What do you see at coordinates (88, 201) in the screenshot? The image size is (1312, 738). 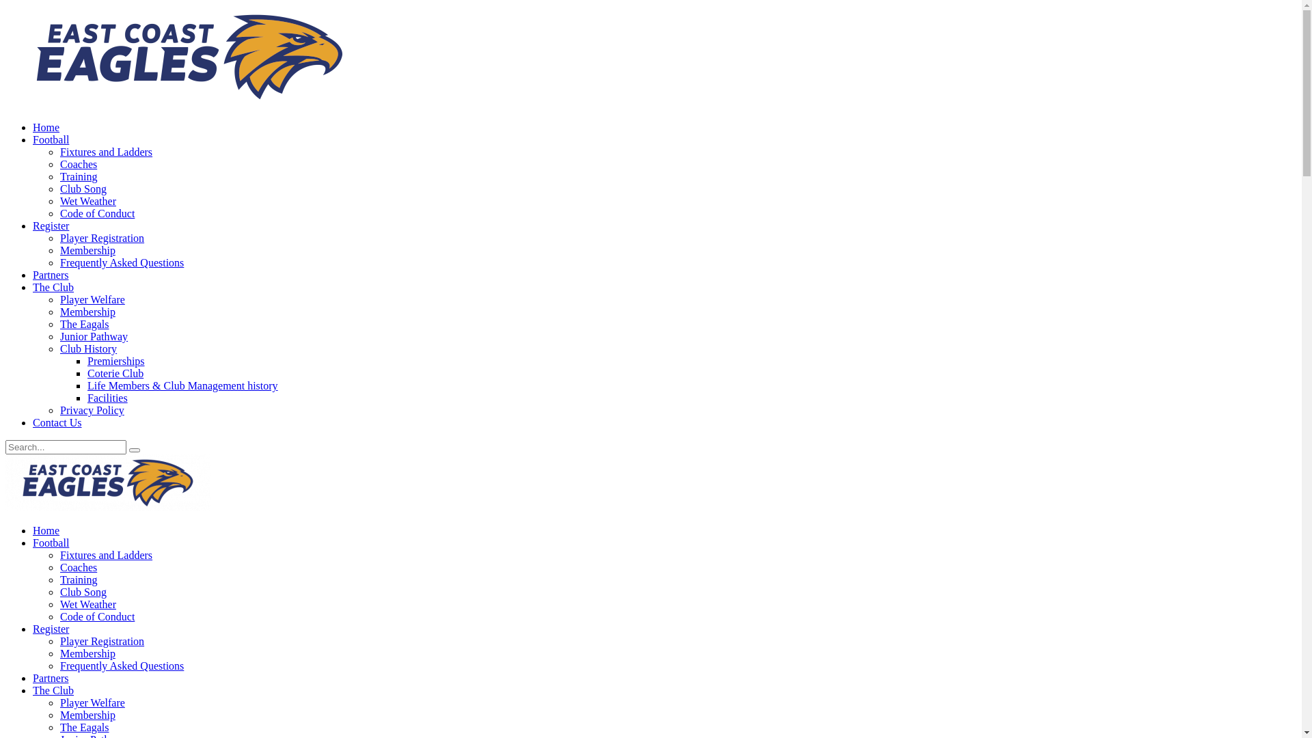 I see `Wet Weather` at bounding box center [88, 201].